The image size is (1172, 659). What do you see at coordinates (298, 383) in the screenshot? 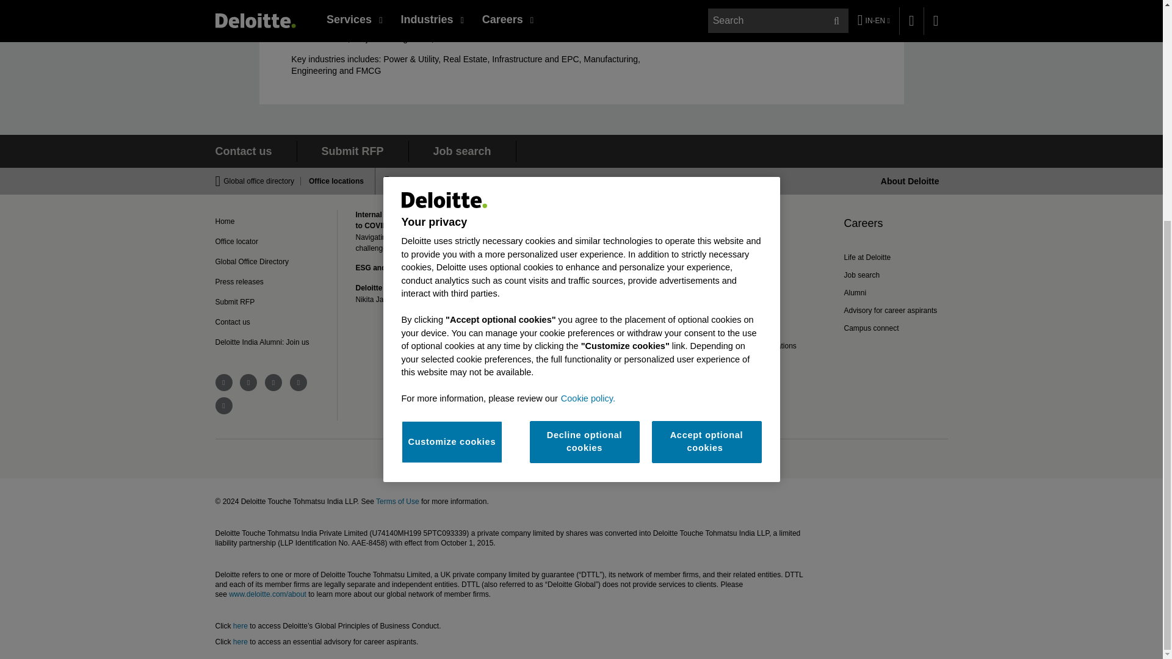
I see `youtube` at bounding box center [298, 383].